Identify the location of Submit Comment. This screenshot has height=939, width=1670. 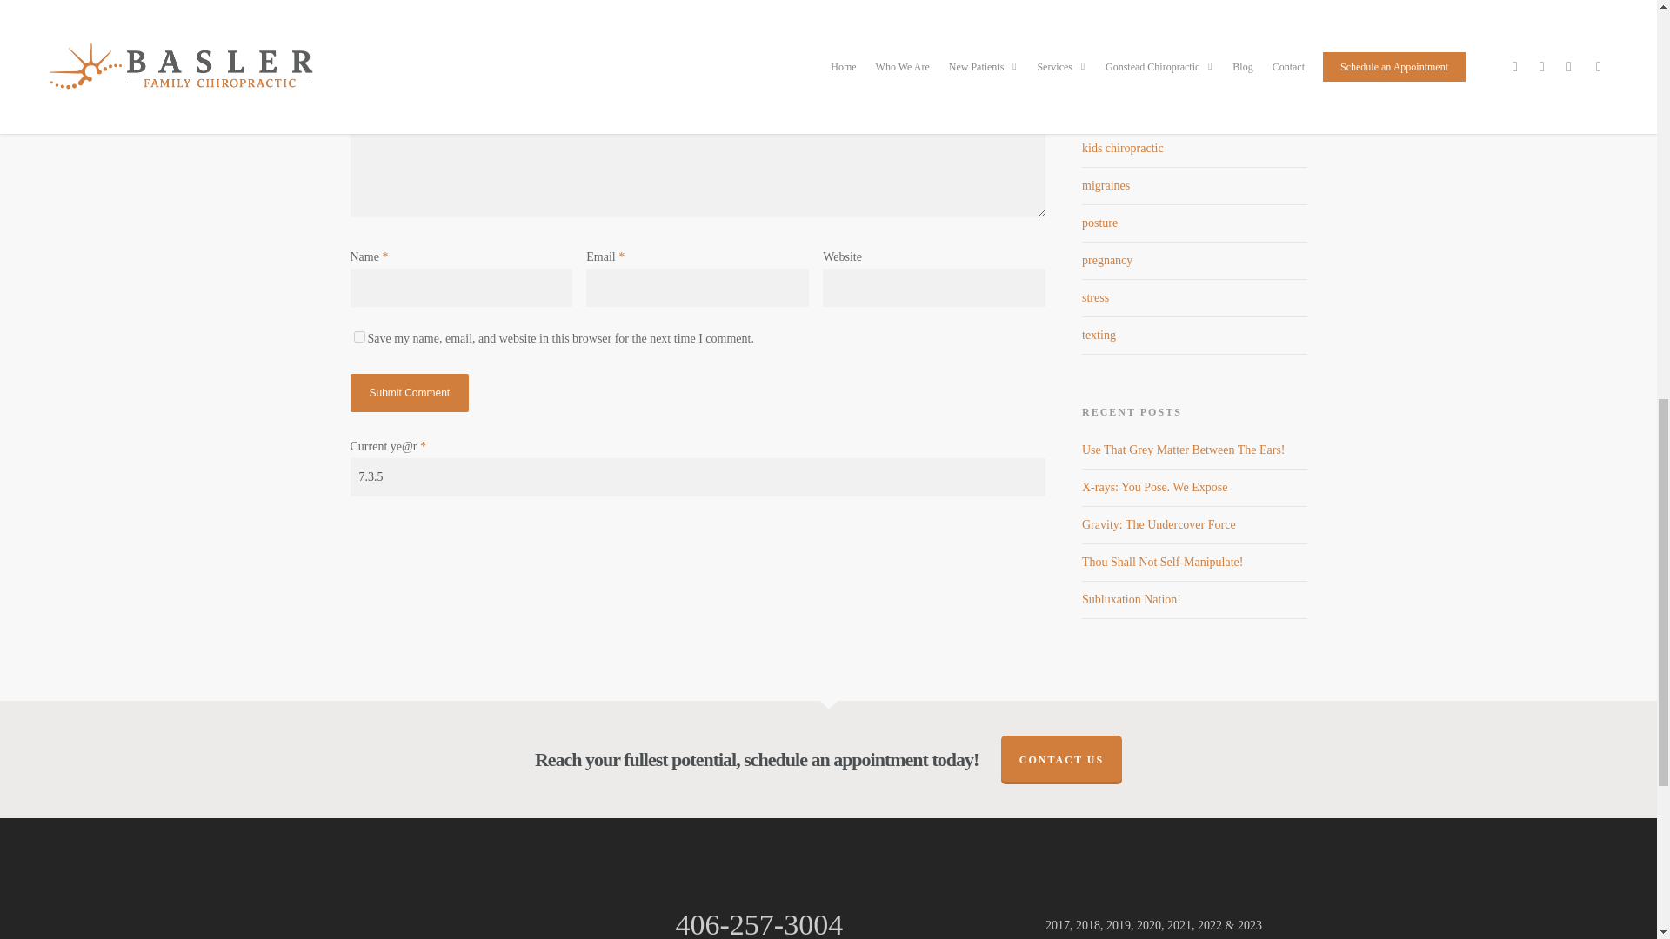
(409, 393).